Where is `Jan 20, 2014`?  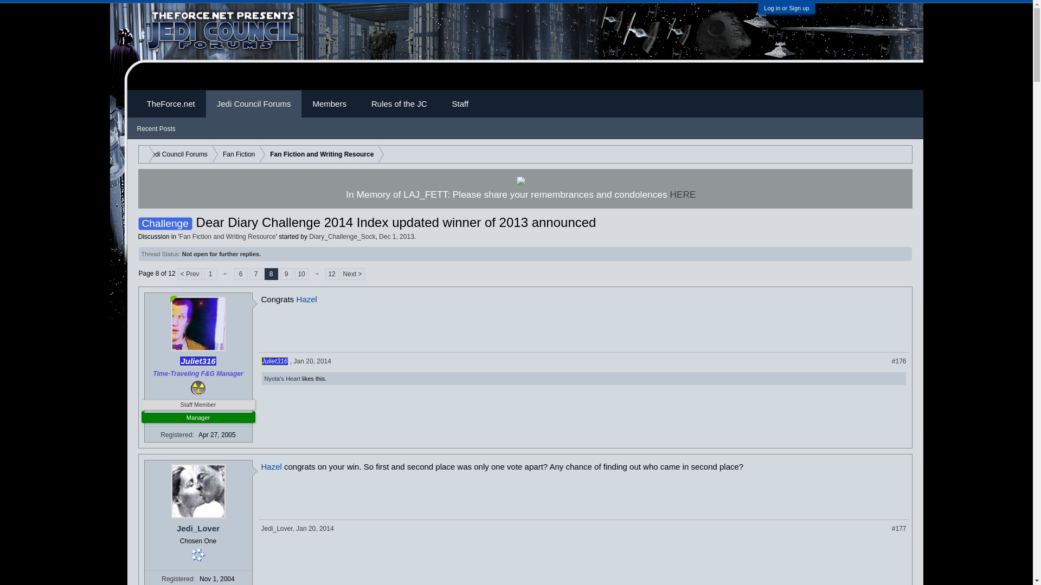
Jan 20, 2014 is located at coordinates (271, 274).